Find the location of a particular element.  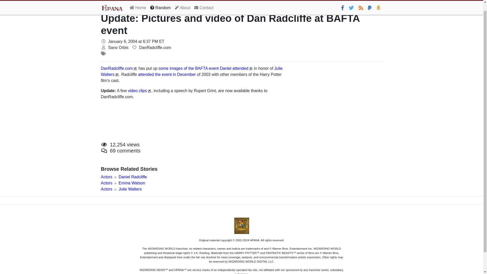

Home is located at coordinates (138, 3).